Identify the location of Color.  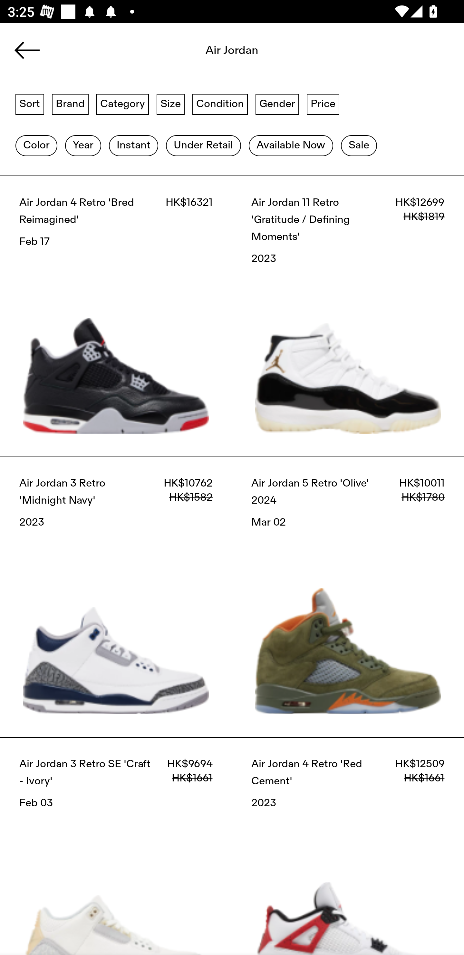
(36, 146).